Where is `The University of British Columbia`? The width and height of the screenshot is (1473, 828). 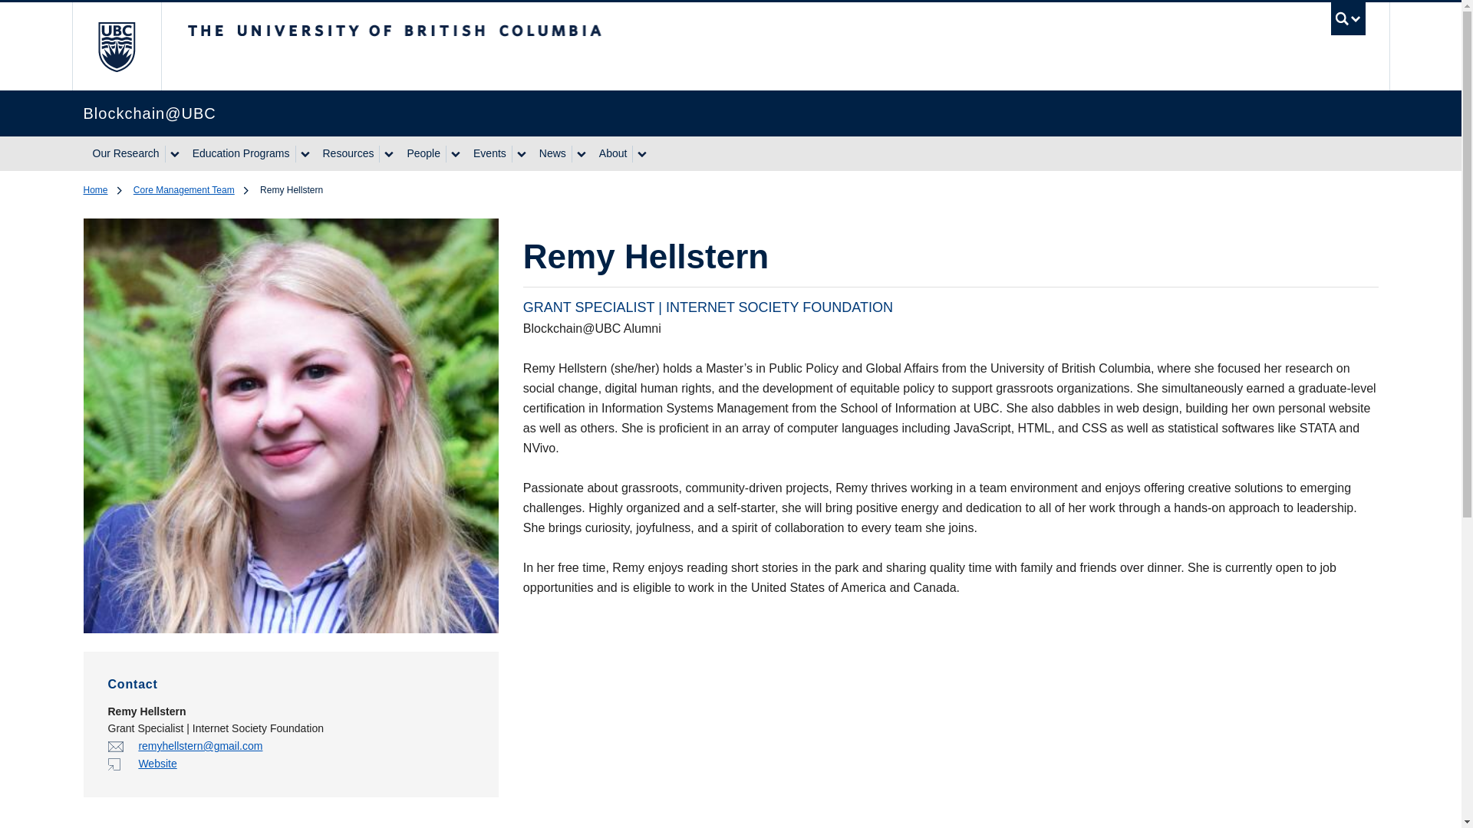
The University of British Columbia is located at coordinates (524, 38).